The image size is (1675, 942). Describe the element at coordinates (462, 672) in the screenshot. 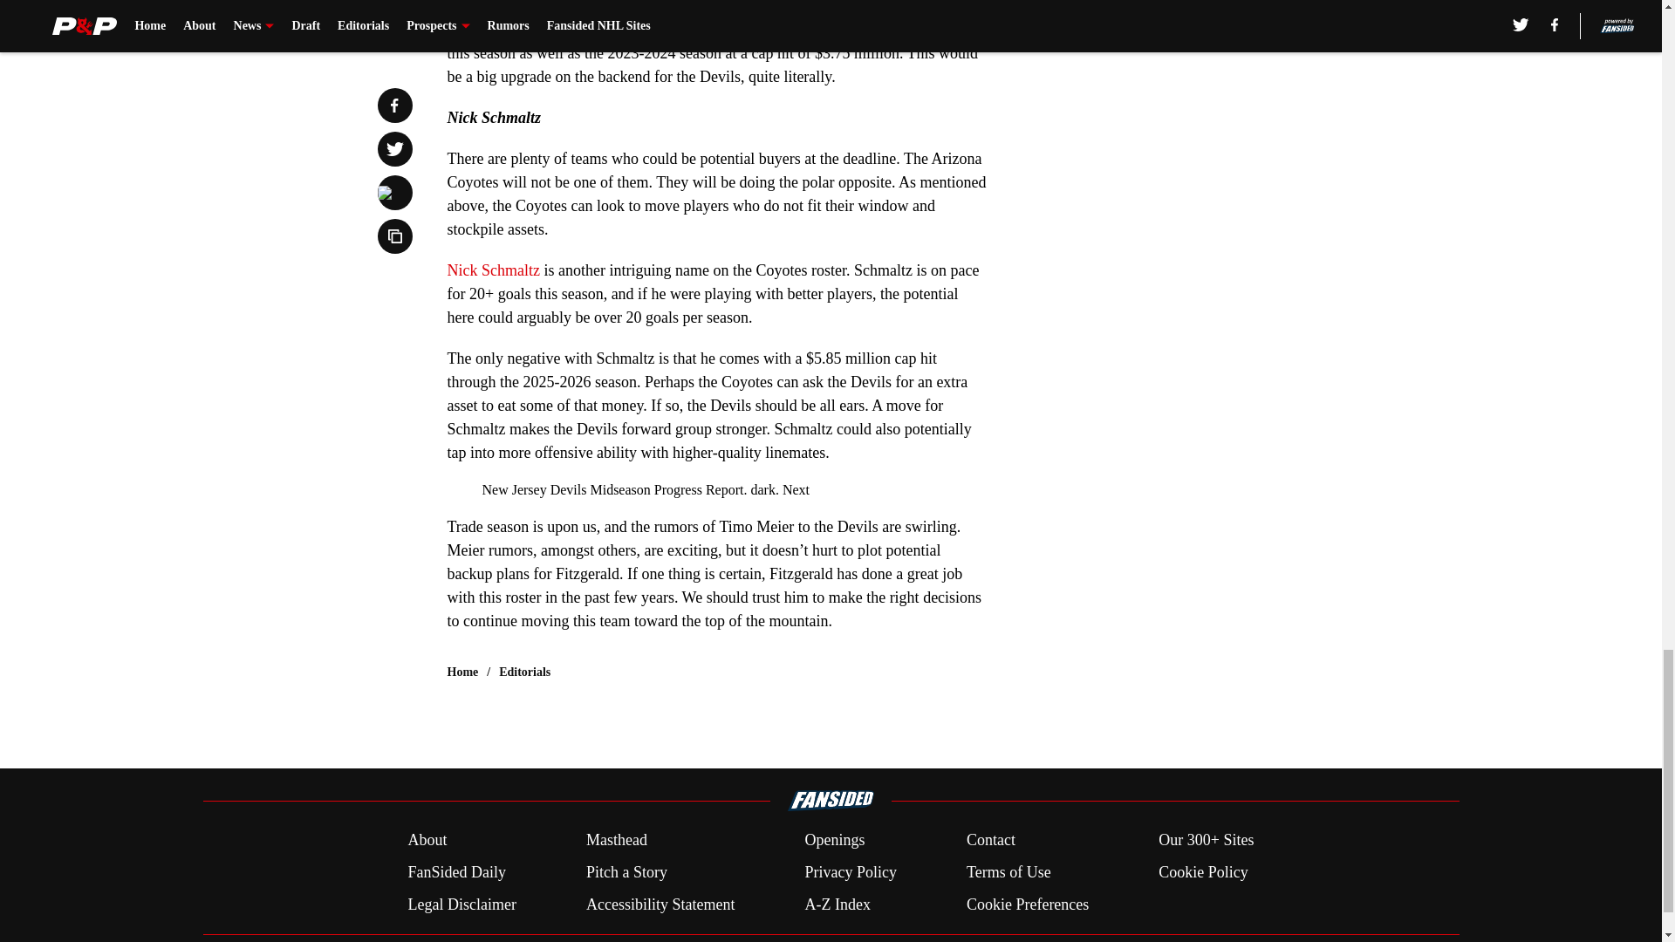

I see `Home` at that location.